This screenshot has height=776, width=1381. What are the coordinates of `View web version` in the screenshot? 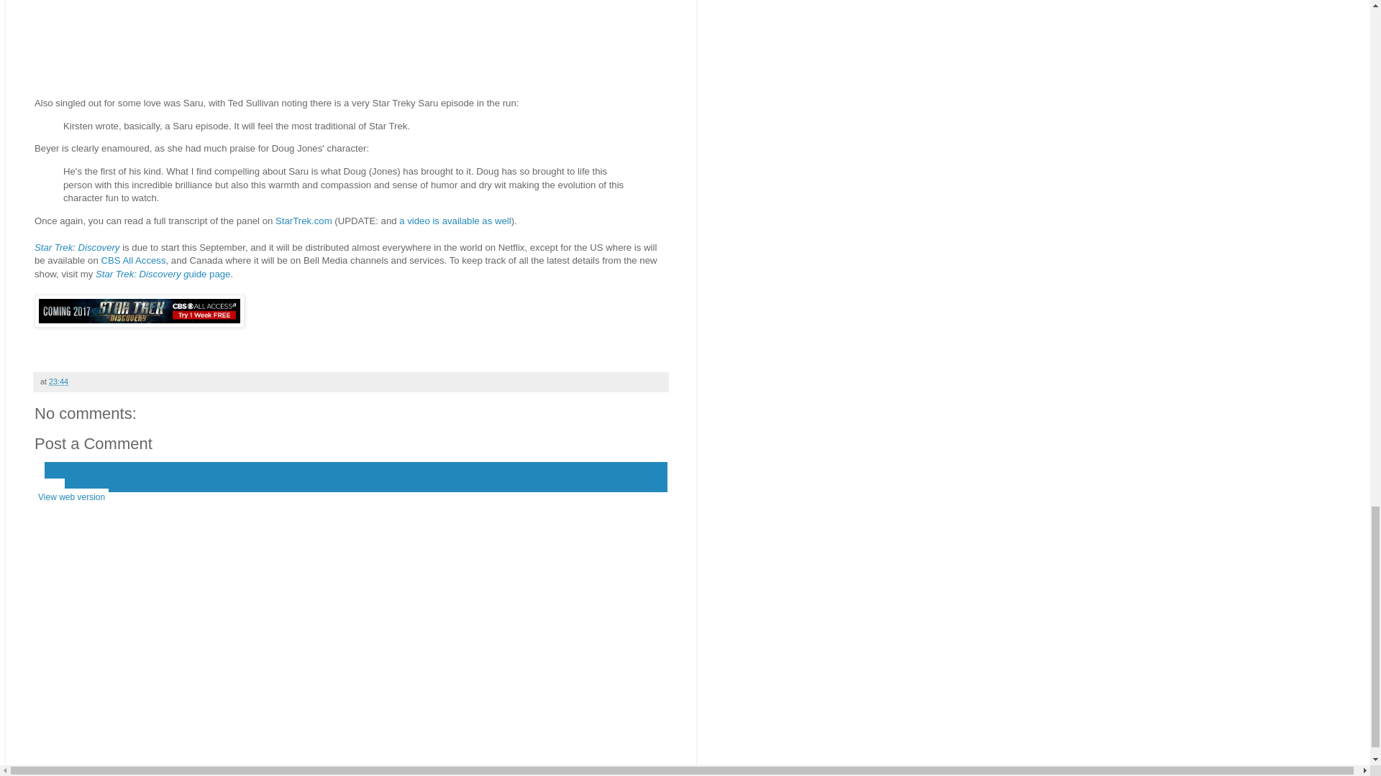 It's located at (72, 497).